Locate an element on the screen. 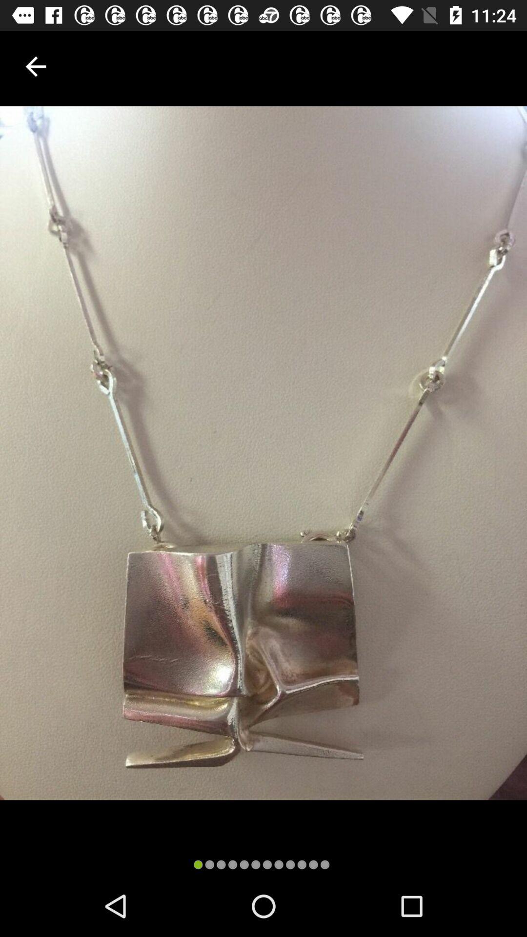  select the icon at the top left corner is located at coordinates (36, 66).